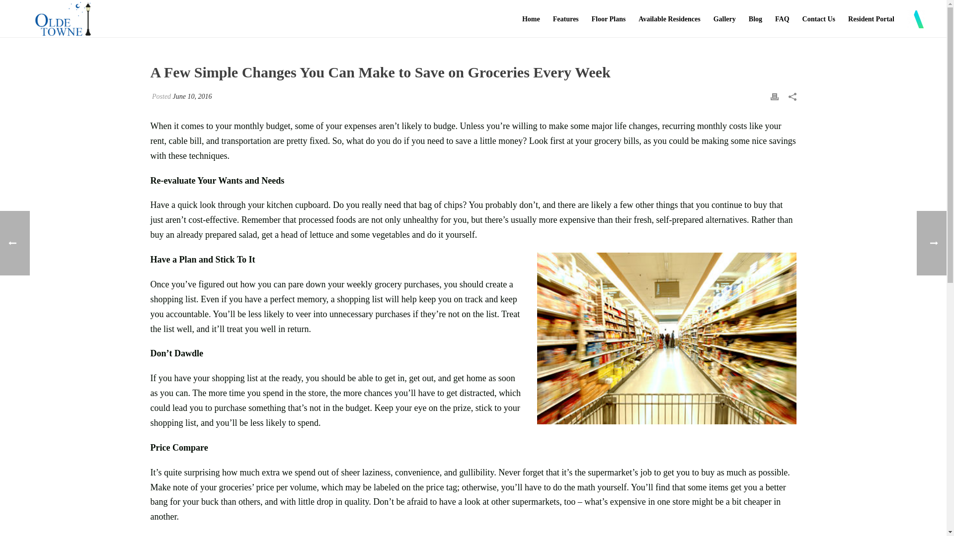 The image size is (954, 536). Describe the element at coordinates (669, 19) in the screenshot. I see `Available Residences` at that location.